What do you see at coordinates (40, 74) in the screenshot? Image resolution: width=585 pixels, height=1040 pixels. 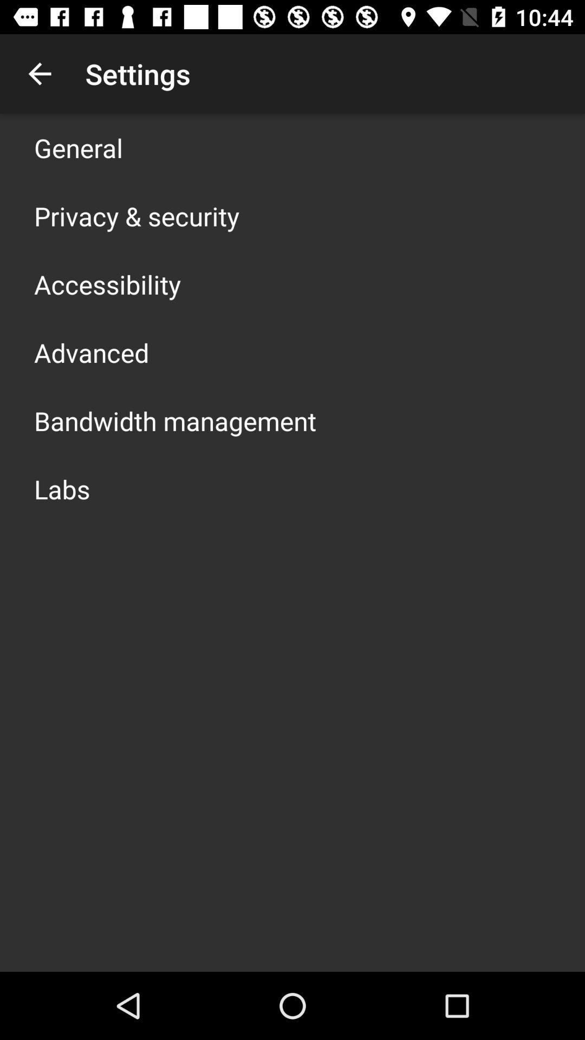 I see `launch app to the left of settings` at bounding box center [40, 74].